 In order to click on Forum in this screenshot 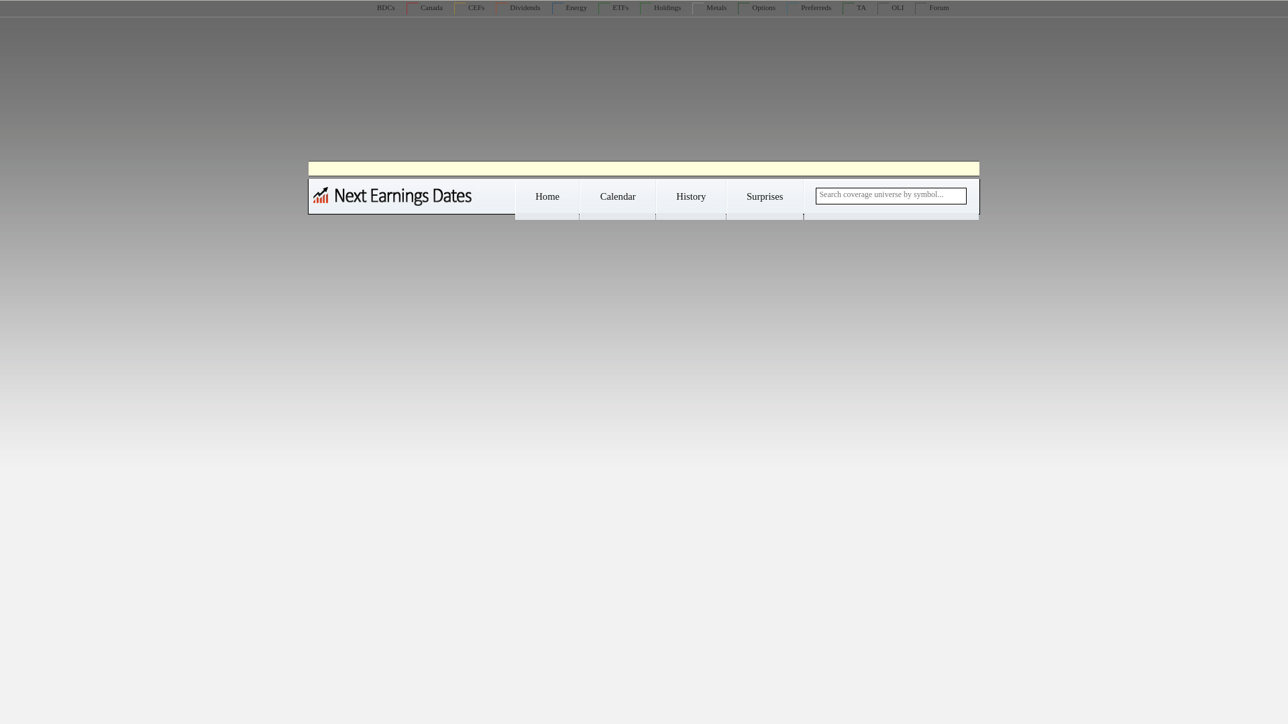, I will do `click(931, 7)`.